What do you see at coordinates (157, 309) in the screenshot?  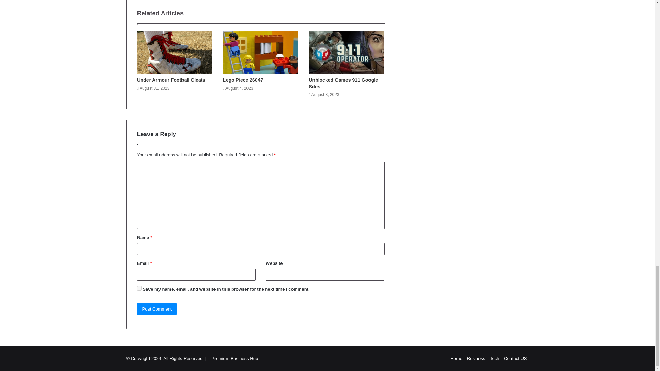 I see `Post Comment` at bounding box center [157, 309].